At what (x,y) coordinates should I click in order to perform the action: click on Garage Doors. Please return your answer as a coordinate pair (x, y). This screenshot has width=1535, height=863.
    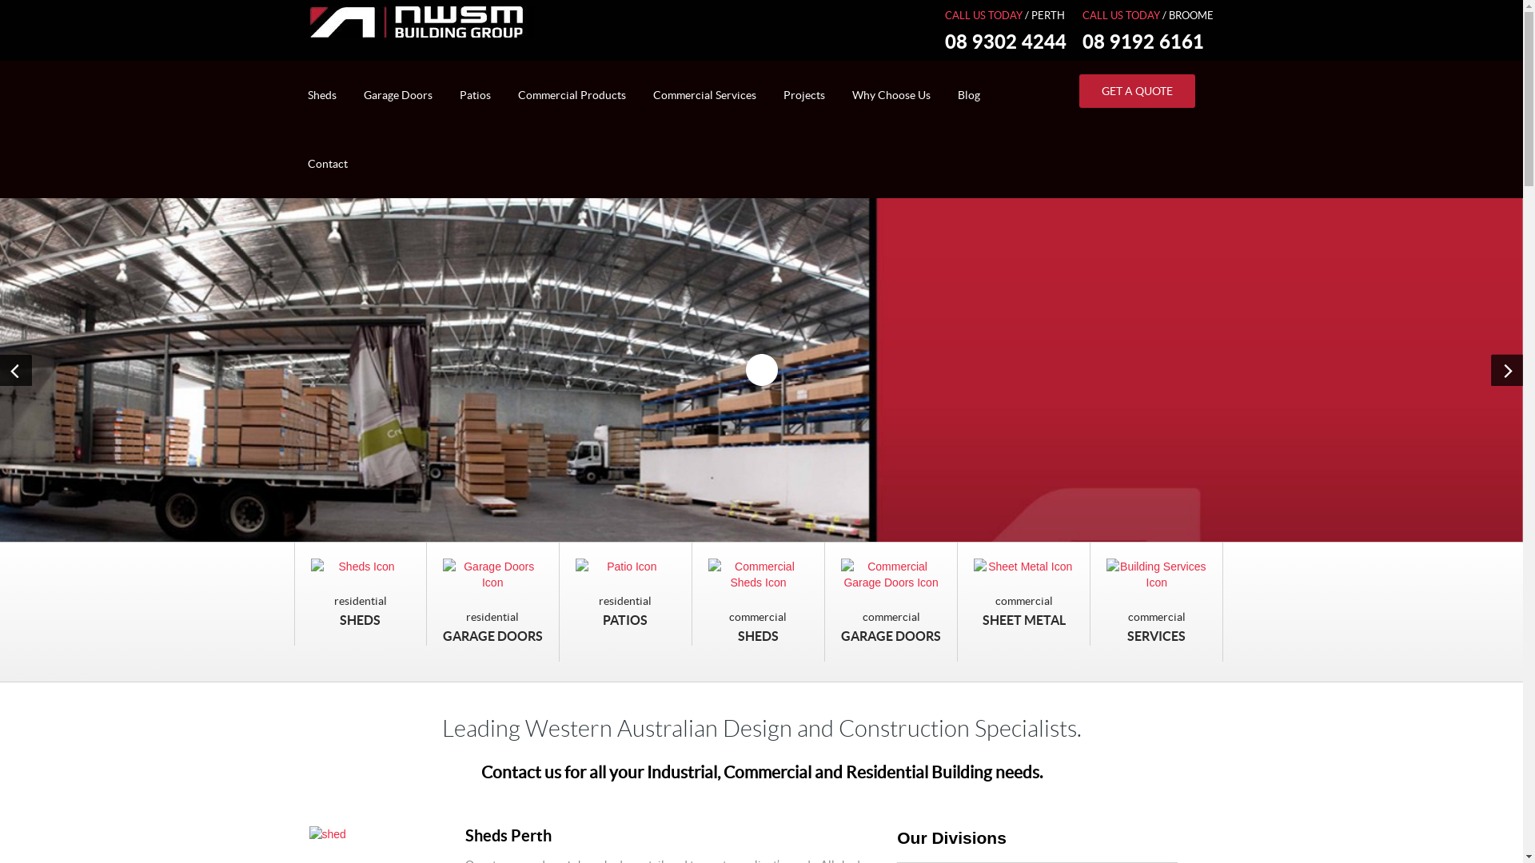
    Looking at the image, I should click on (398, 95).